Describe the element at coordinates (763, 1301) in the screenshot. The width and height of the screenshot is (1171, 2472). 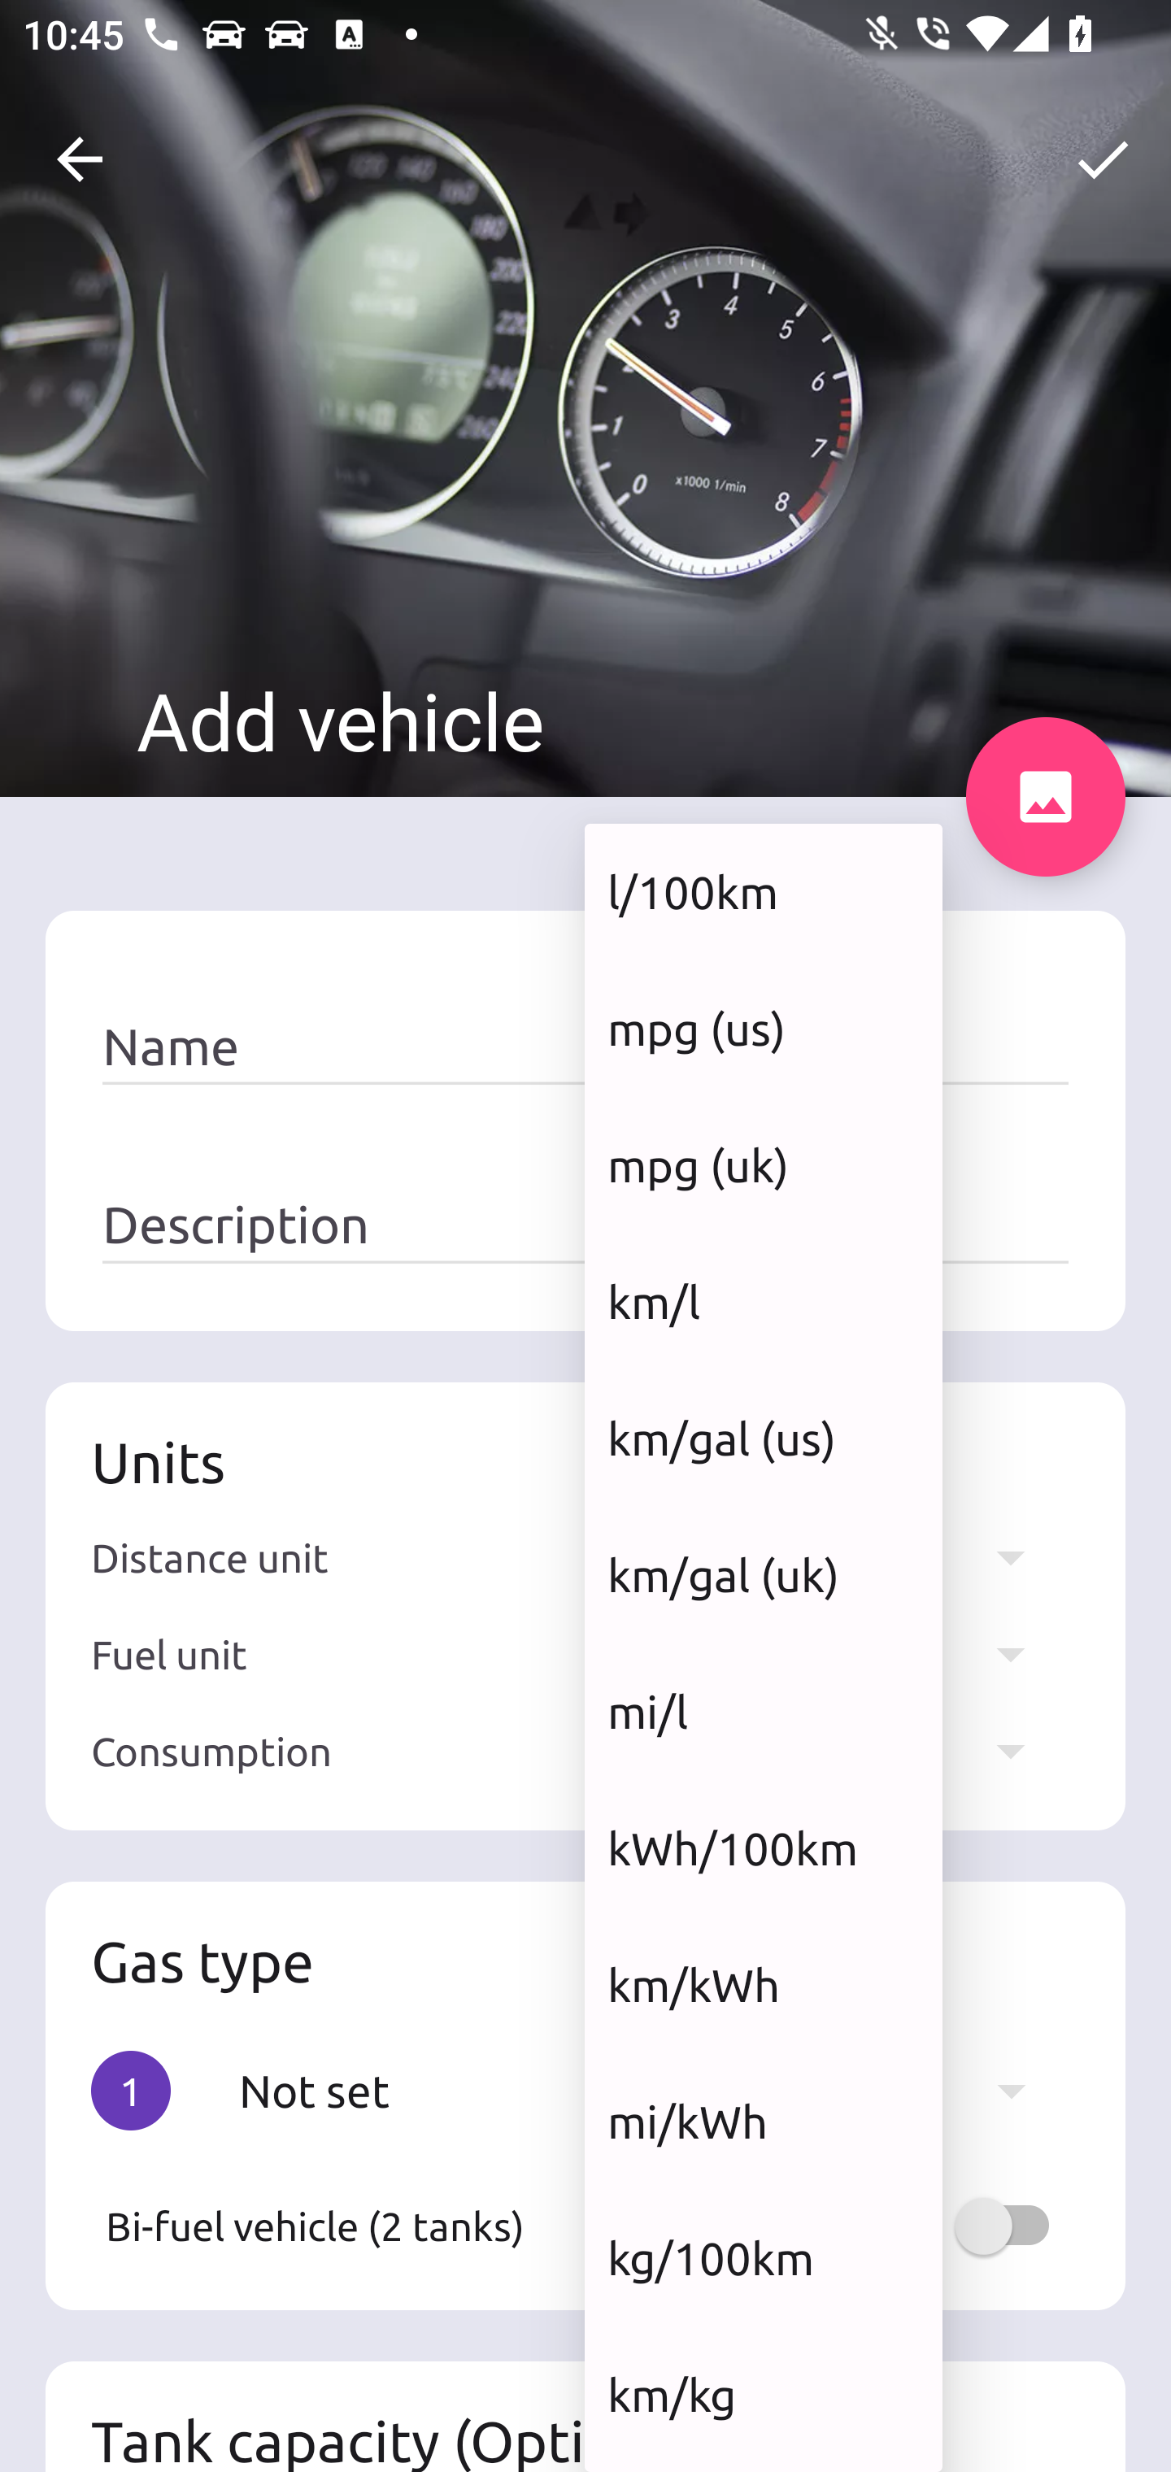
I see `km/l` at that location.